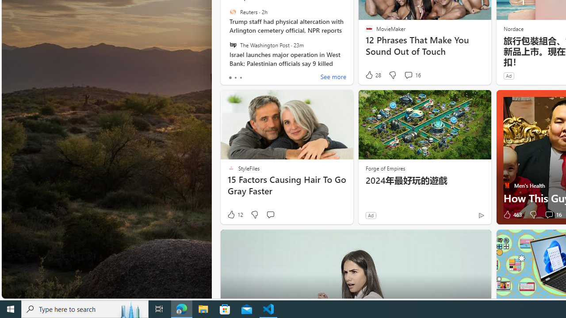 This screenshot has height=318, width=566. What do you see at coordinates (553, 215) in the screenshot?
I see `View comments 16 Comment` at bounding box center [553, 215].